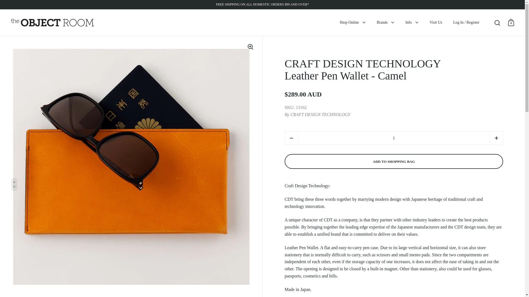 This screenshot has width=529, height=297. I want to click on 1, so click(394, 138).